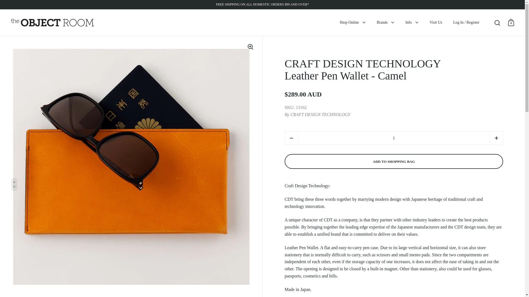 This screenshot has width=529, height=297. I want to click on 1, so click(394, 138).